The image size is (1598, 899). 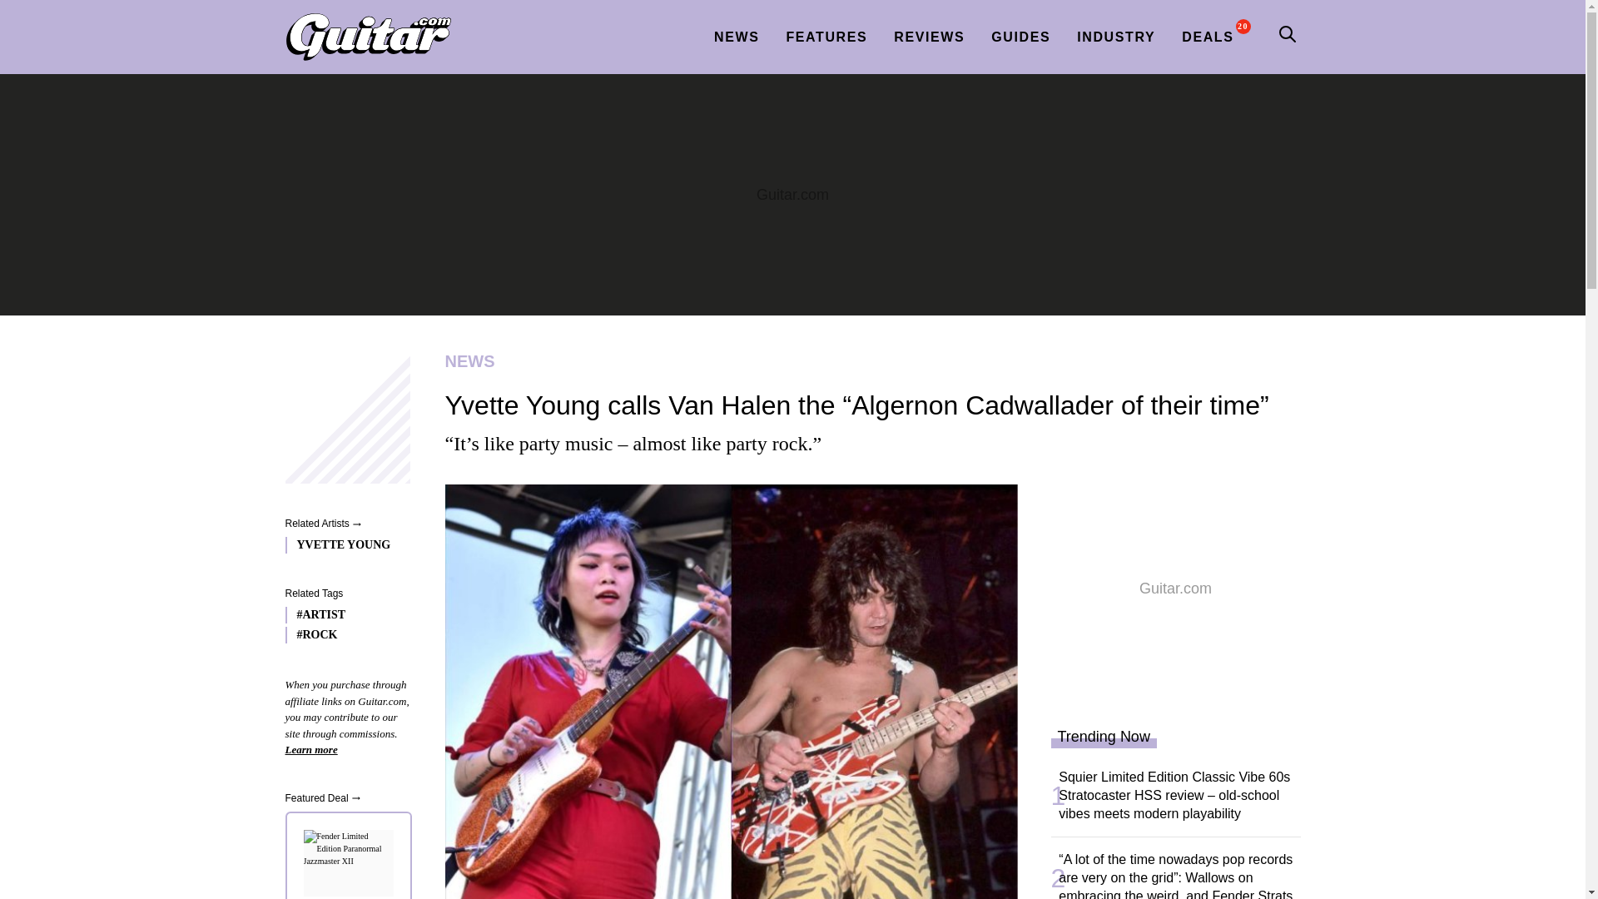 What do you see at coordinates (1207, 37) in the screenshot?
I see `DEALS` at bounding box center [1207, 37].